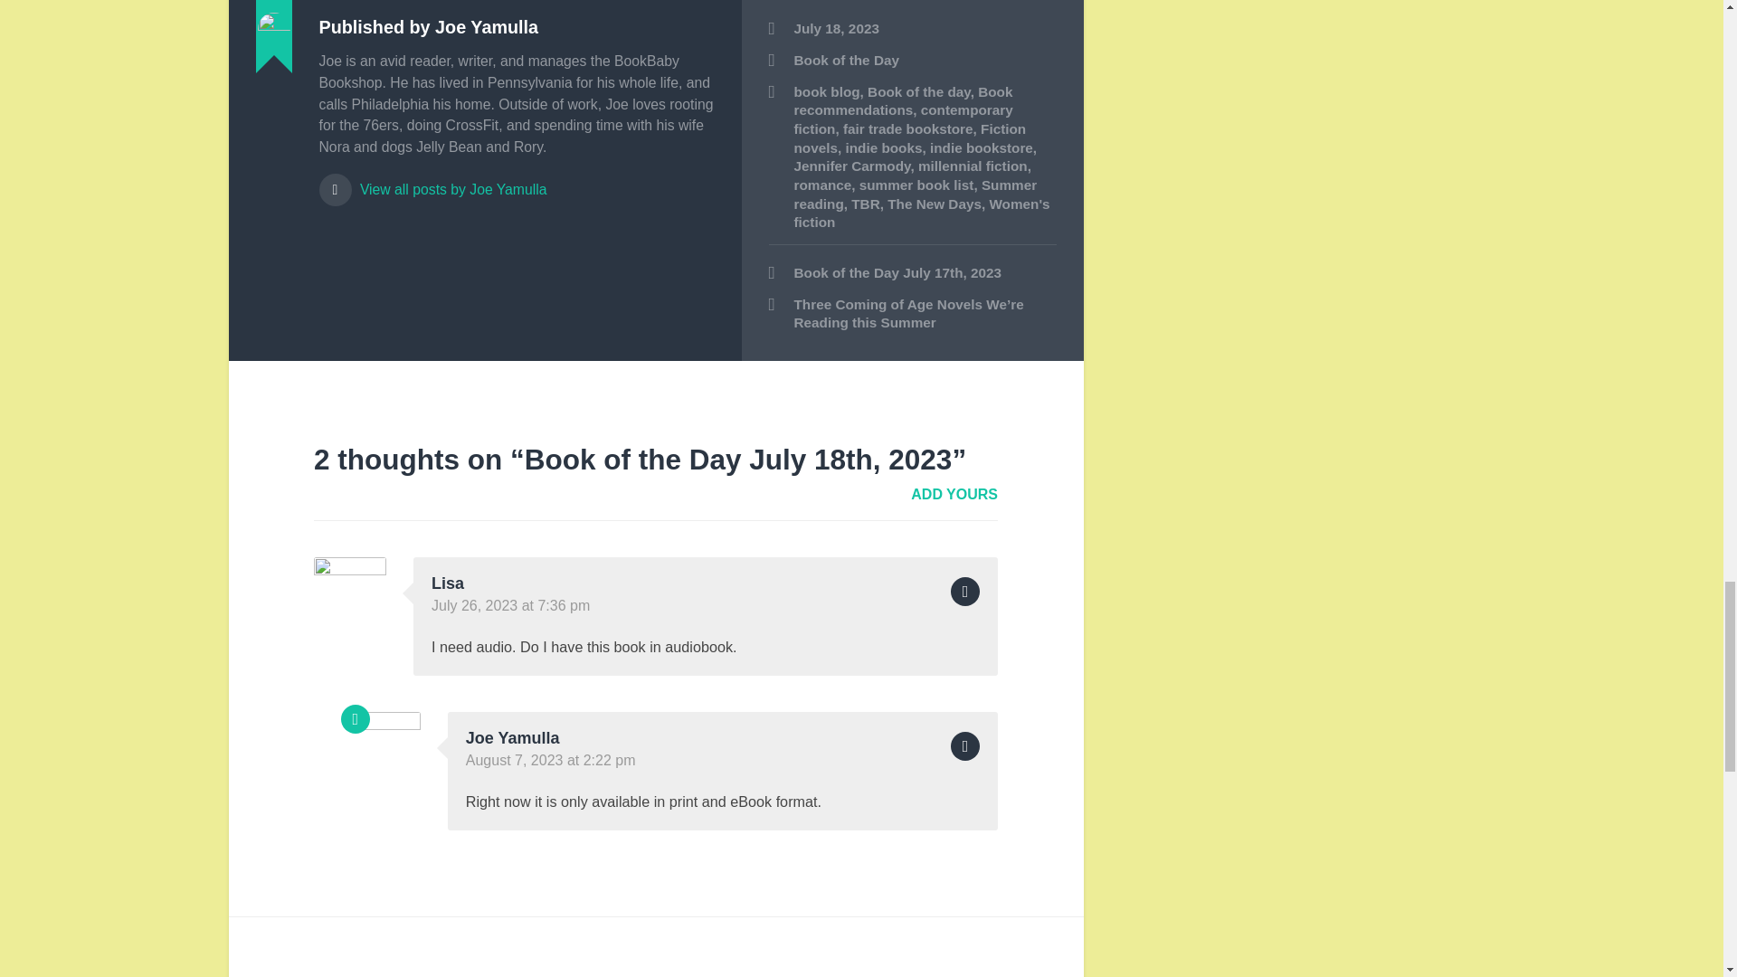  What do you see at coordinates (934, 204) in the screenshot?
I see `The New Days` at bounding box center [934, 204].